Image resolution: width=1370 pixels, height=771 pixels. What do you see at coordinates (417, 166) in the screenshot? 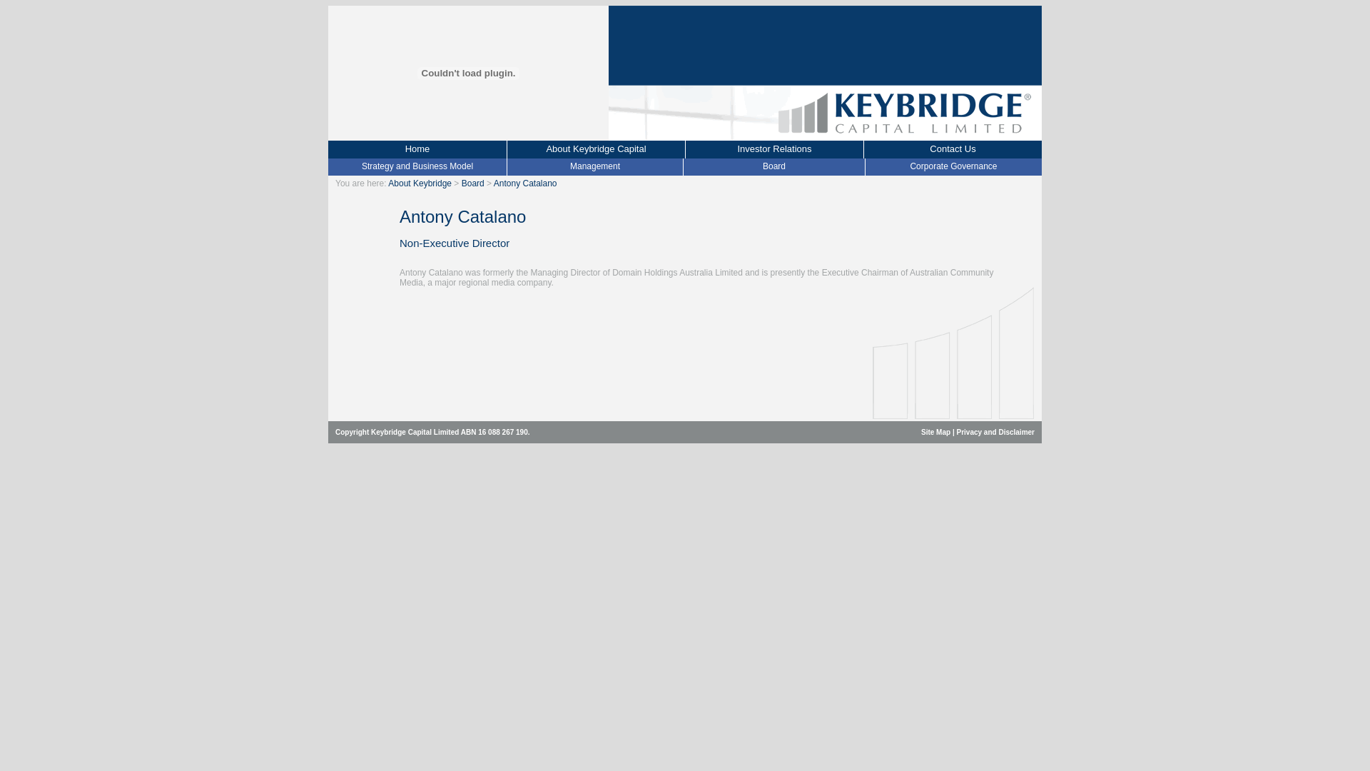
I see `Strategy and Business Model` at bounding box center [417, 166].